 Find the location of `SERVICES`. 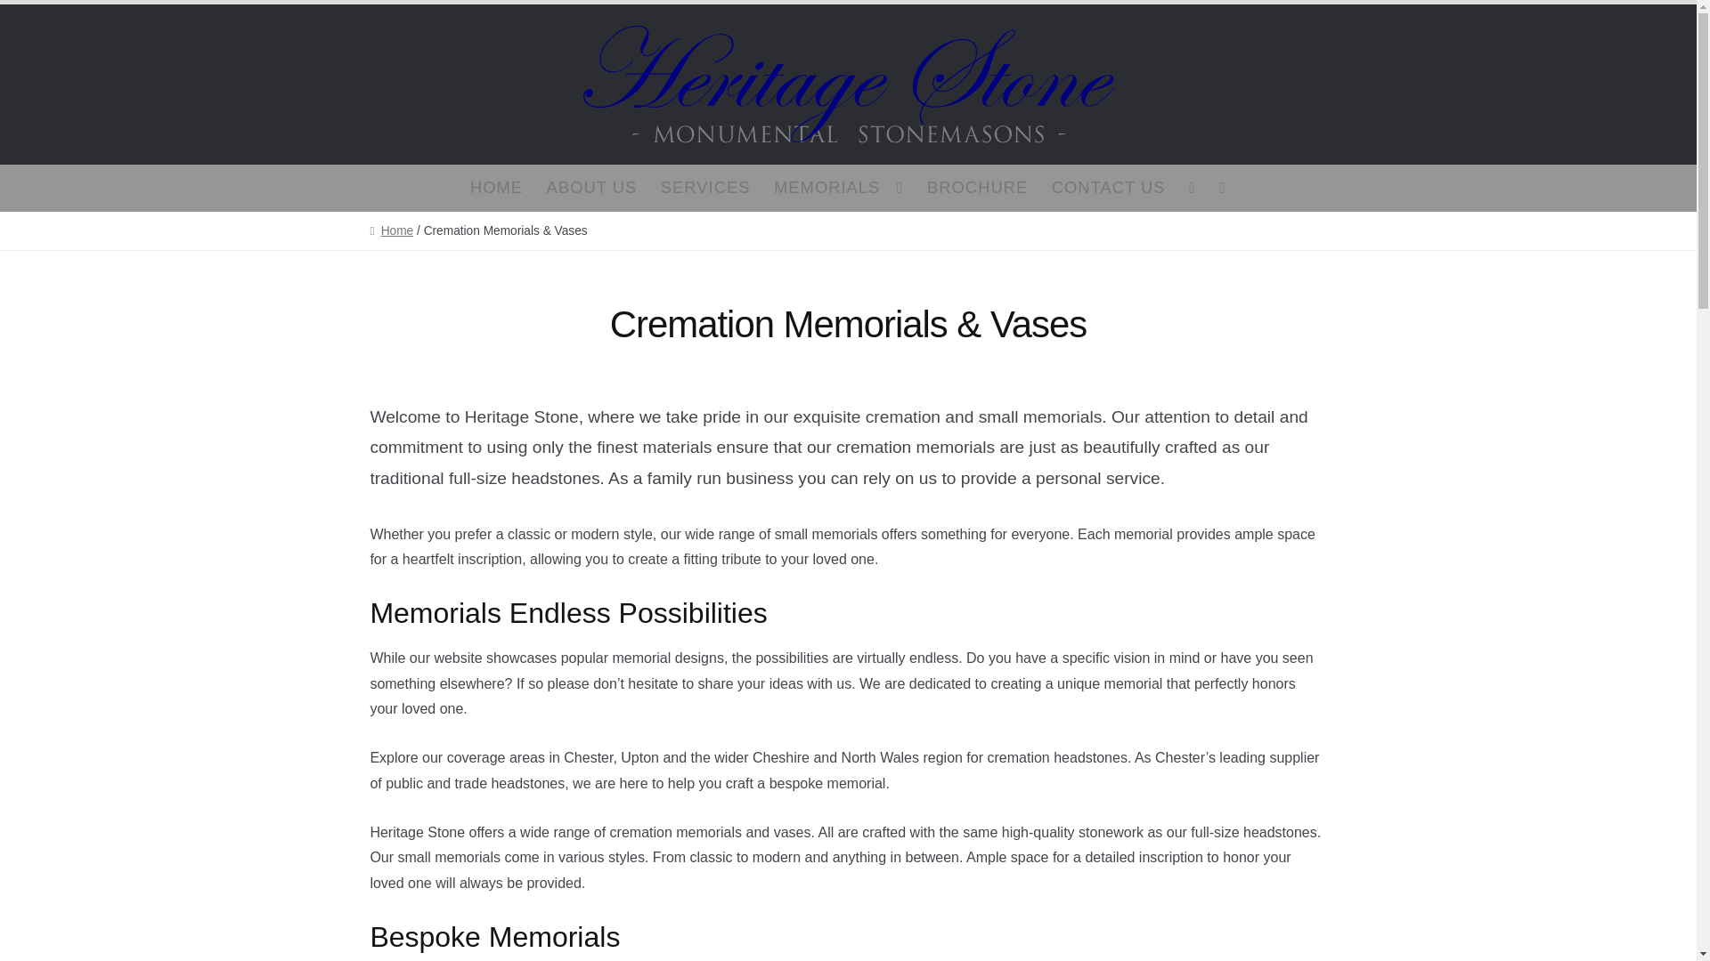

SERVICES is located at coordinates (705, 187).